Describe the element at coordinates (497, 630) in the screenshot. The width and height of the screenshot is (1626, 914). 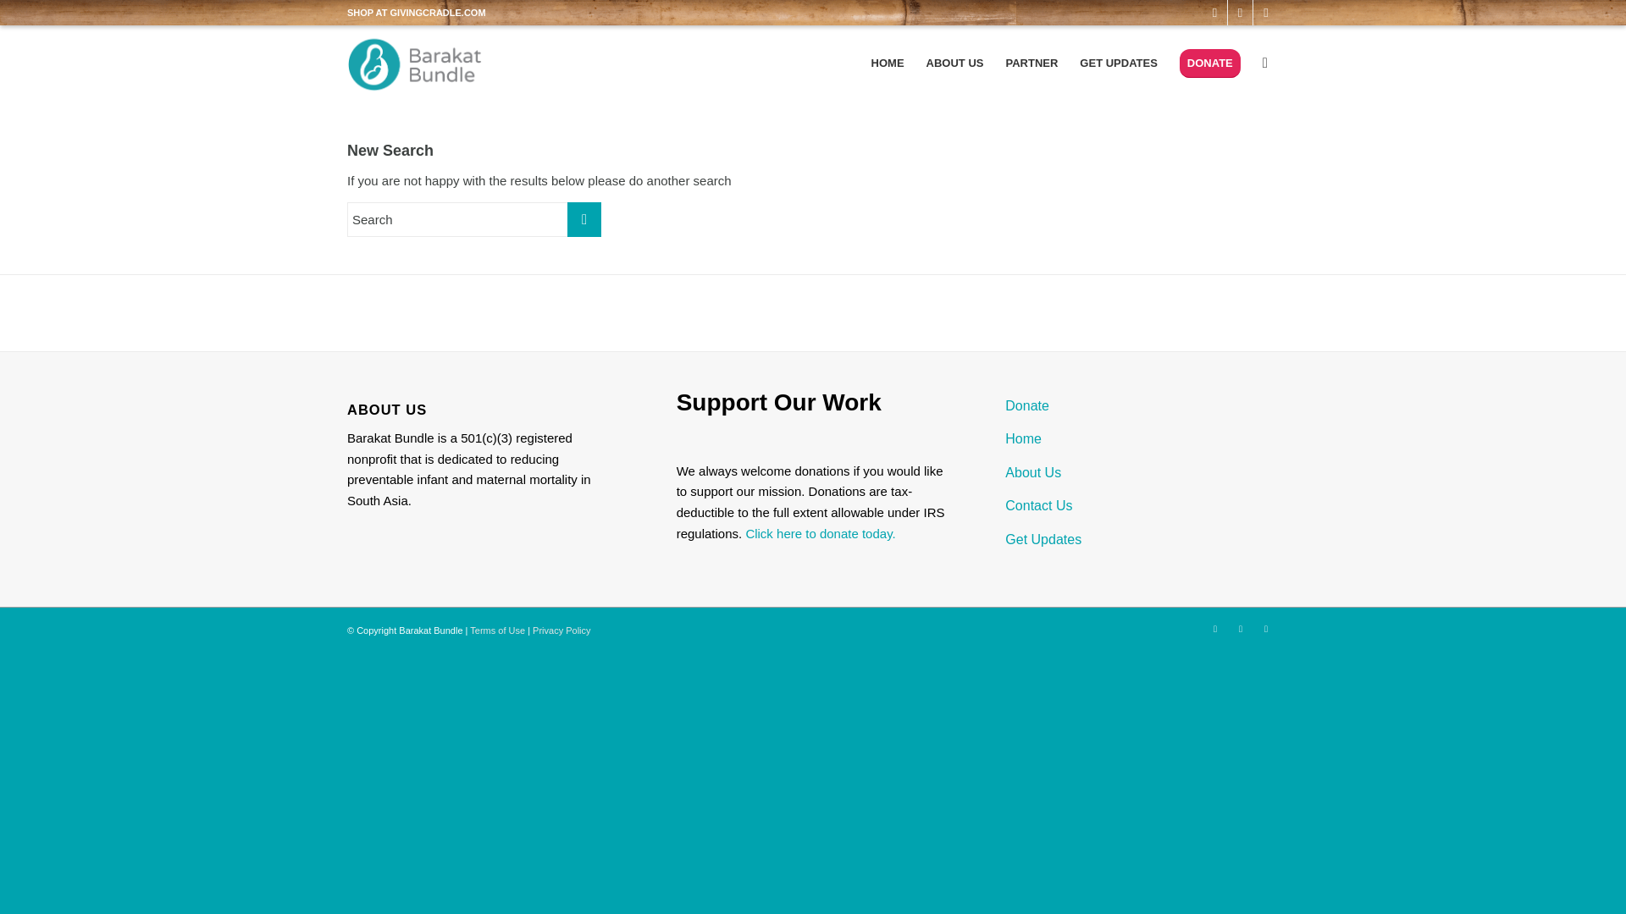
I see `Terms of Use` at that location.